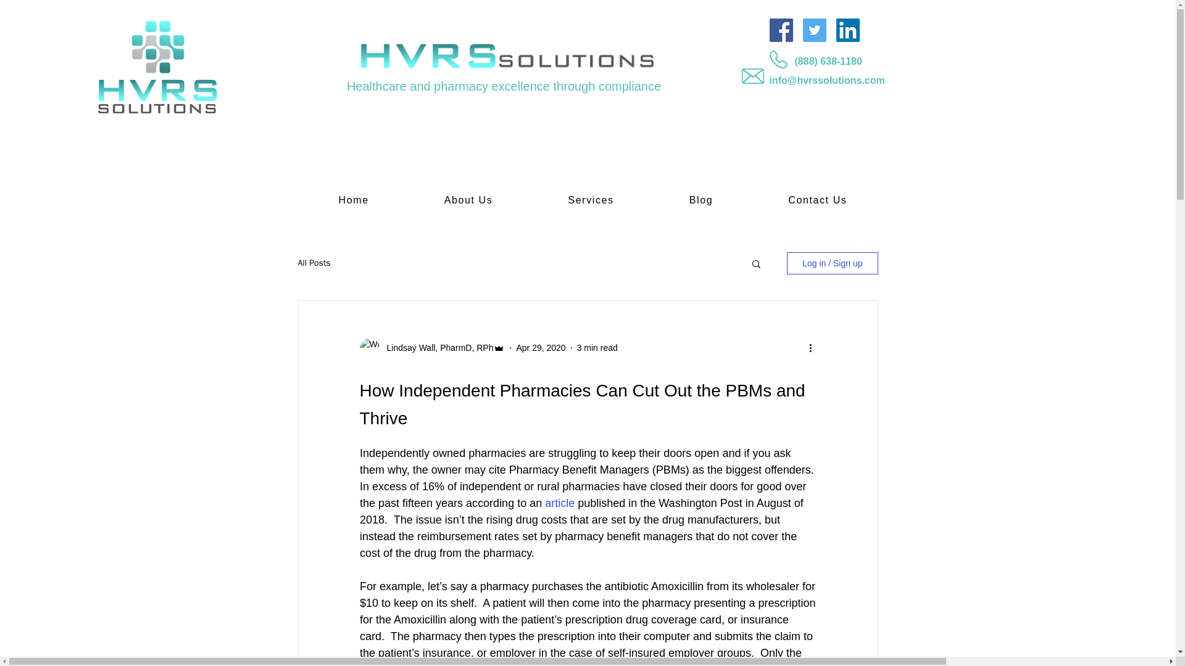  Describe the element at coordinates (817, 200) in the screenshot. I see `Contact Us` at that location.